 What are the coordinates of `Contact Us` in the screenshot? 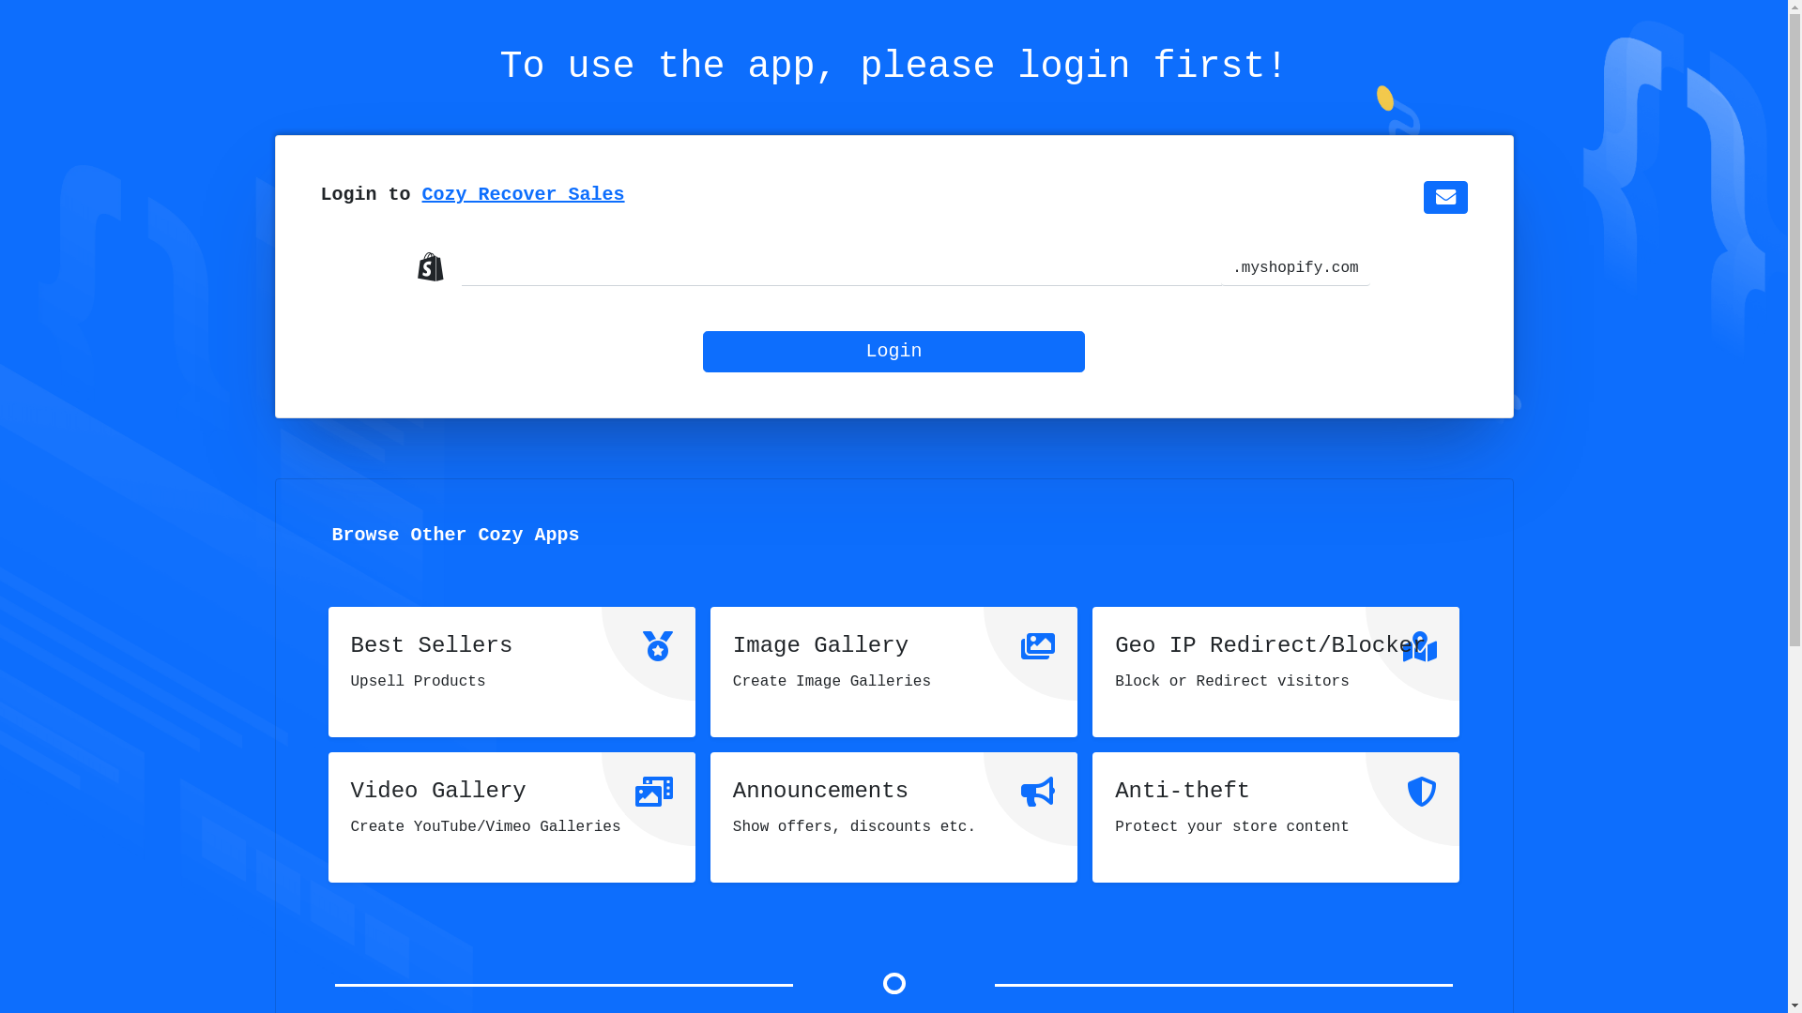 It's located at (1445, 197).